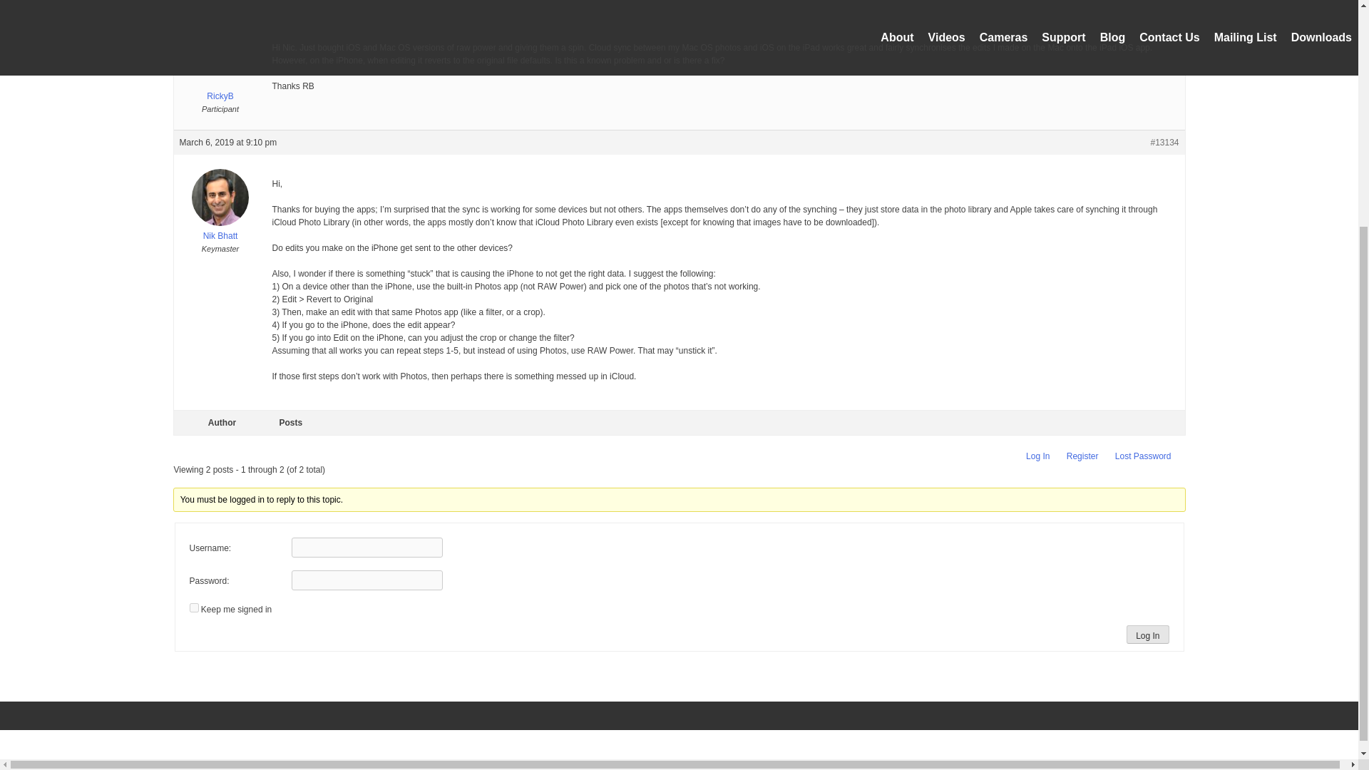 This screenshot has height=770, width=1369. Describe the element at coordinates (1082, 456) in the screenshot. I see `Register` at that location.